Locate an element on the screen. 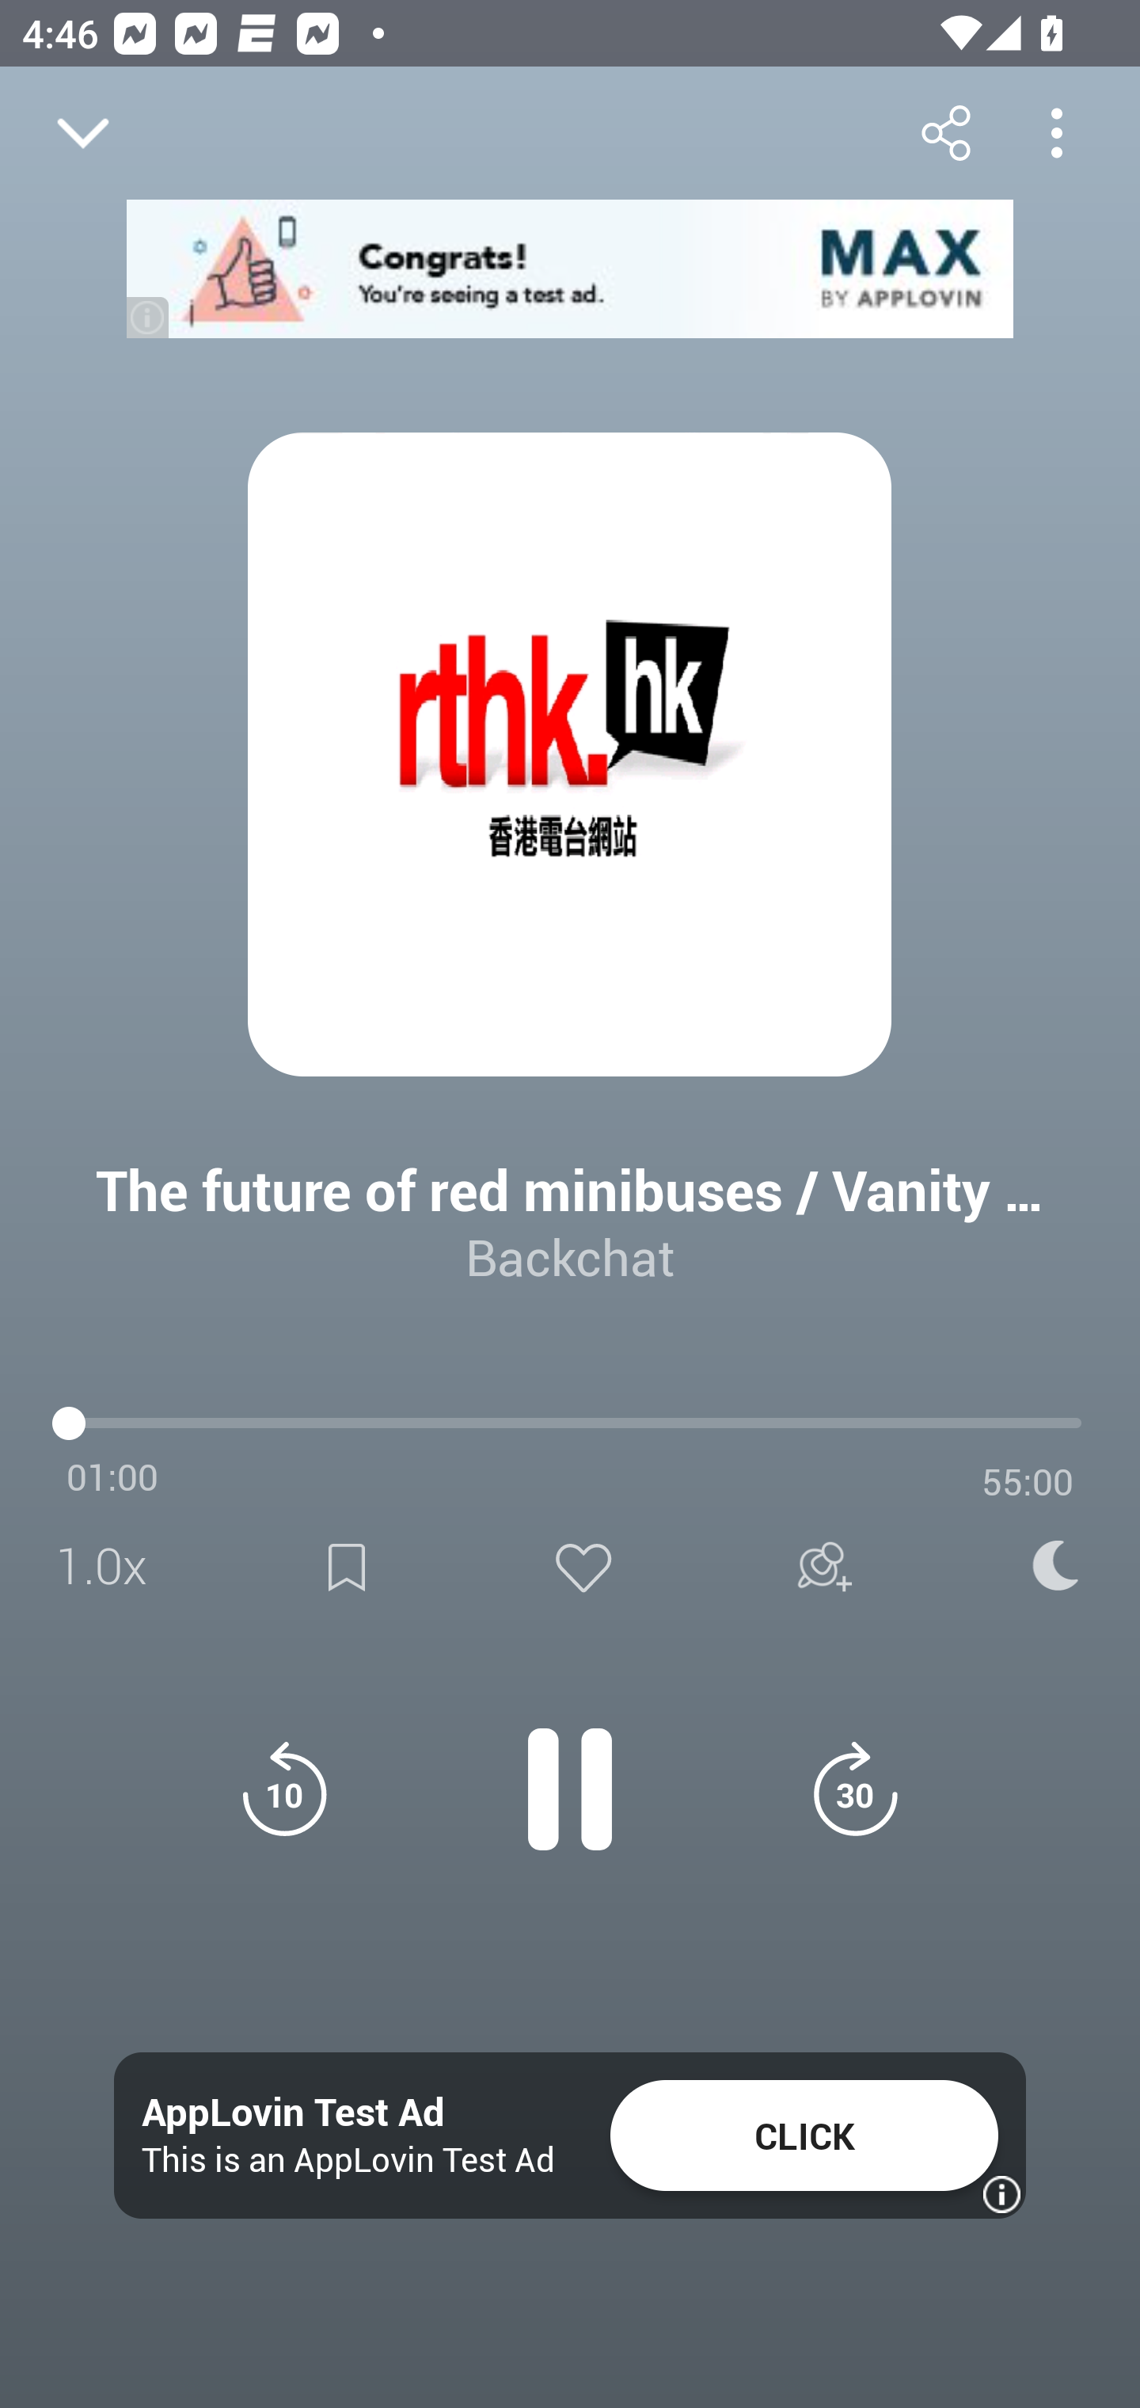  This is an AppLovin Test Ad is located at coordinates (348, 2159).